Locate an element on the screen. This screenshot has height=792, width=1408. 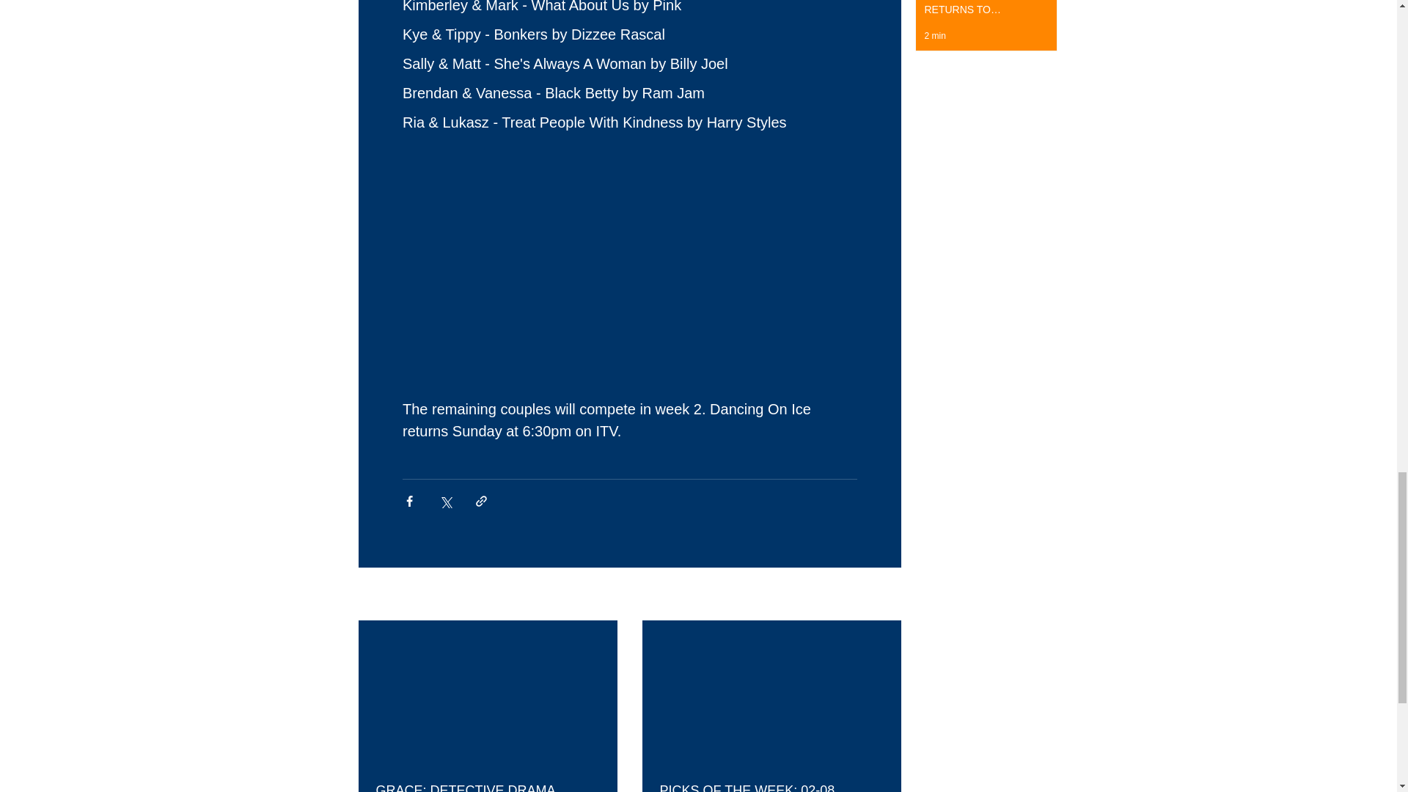
GRACE: DETECTIVE DRAMA RENEWED FOR FIFTH SERIES ON ITV is located at coordinates (487, 788).